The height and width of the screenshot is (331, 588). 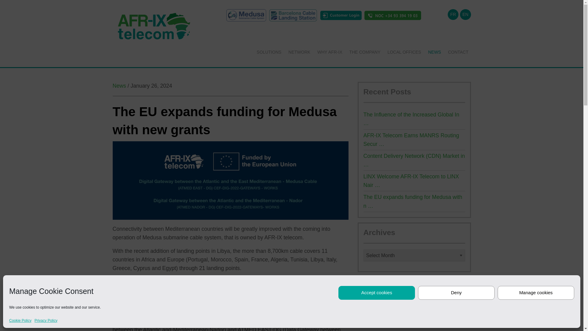 I want to click on THE COMPANY, so click(x=365, y=52).